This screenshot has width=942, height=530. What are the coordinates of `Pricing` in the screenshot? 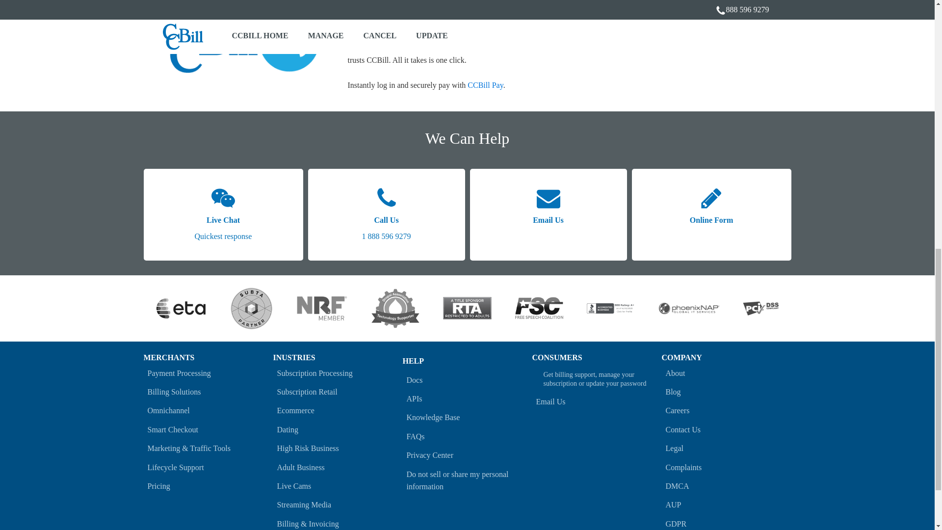 It's located at (208, 486).